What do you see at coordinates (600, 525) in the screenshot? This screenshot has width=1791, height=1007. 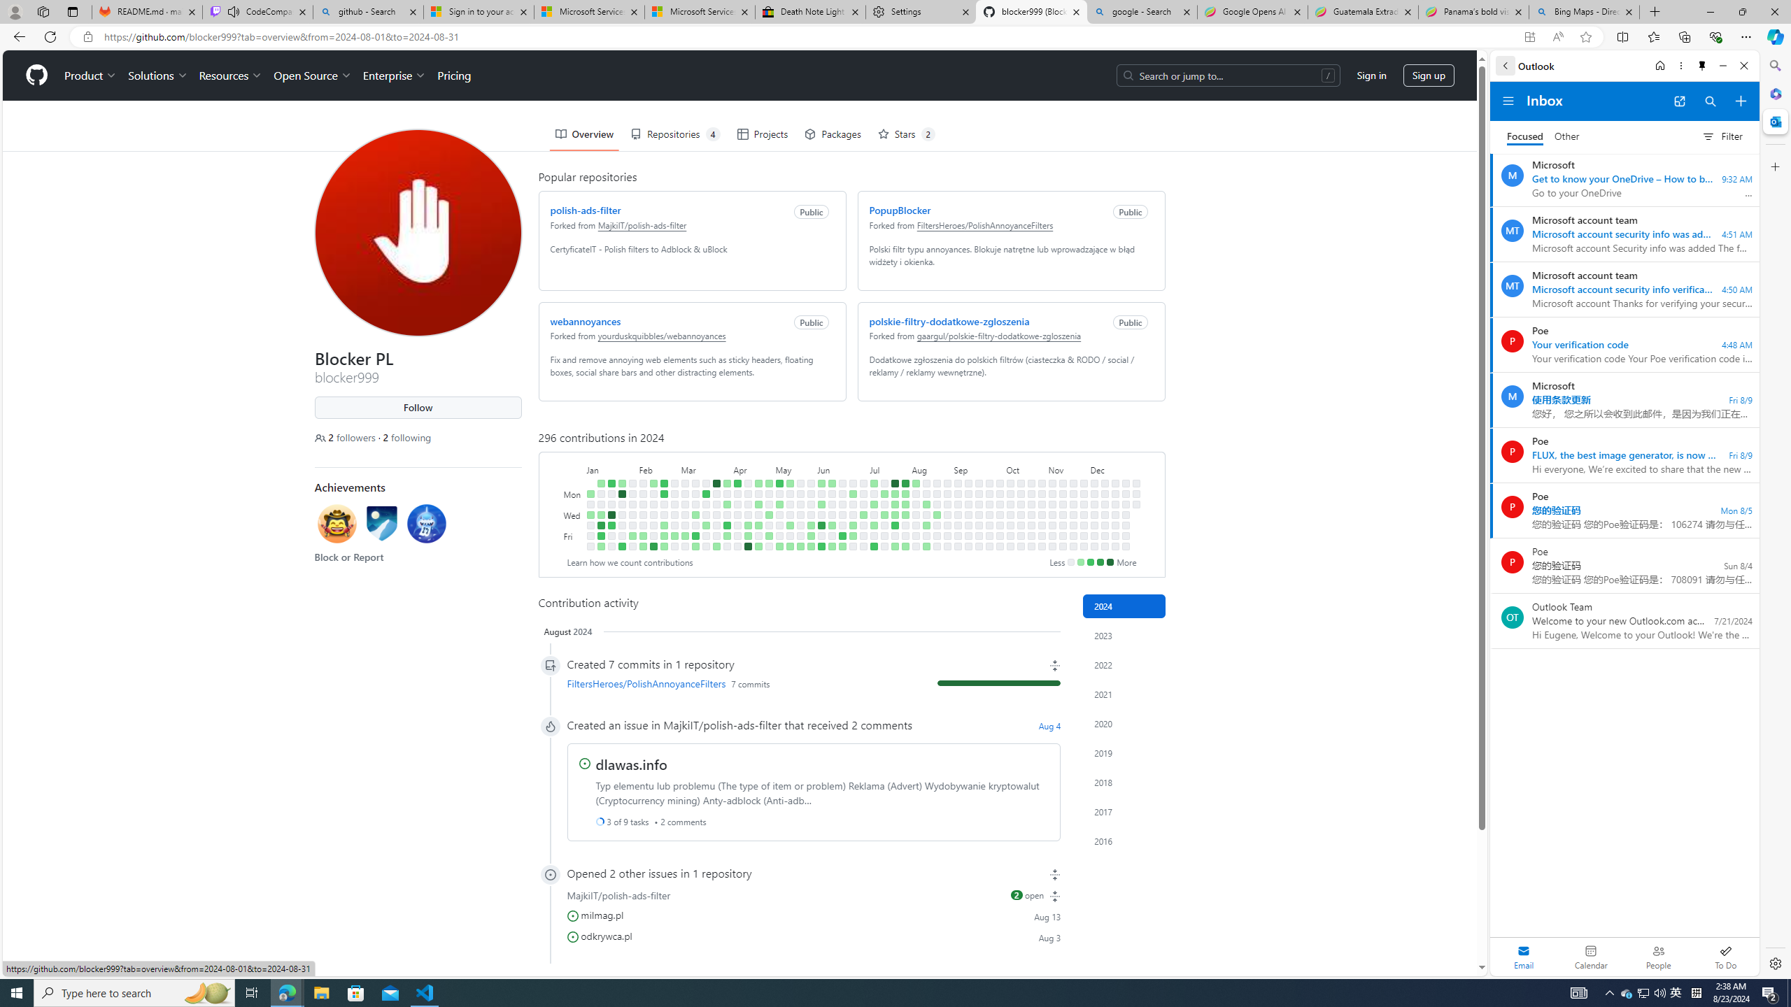 I see `7 contributions on January 11th.` at bounding box center [600, 525].